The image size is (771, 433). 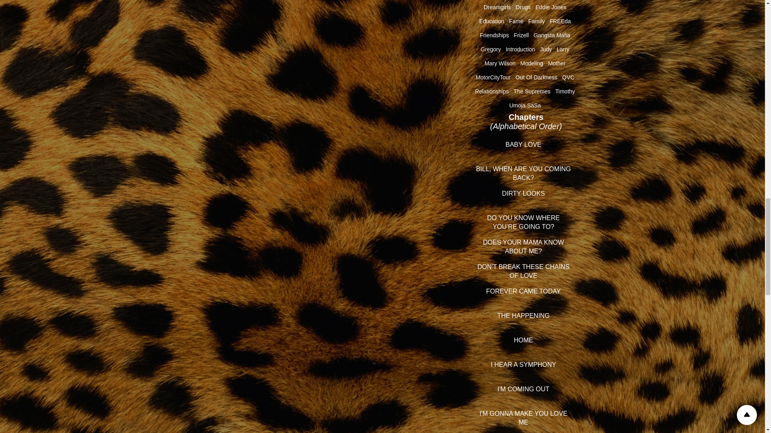 I want to click on Frizell, so click(x=520, y=35).